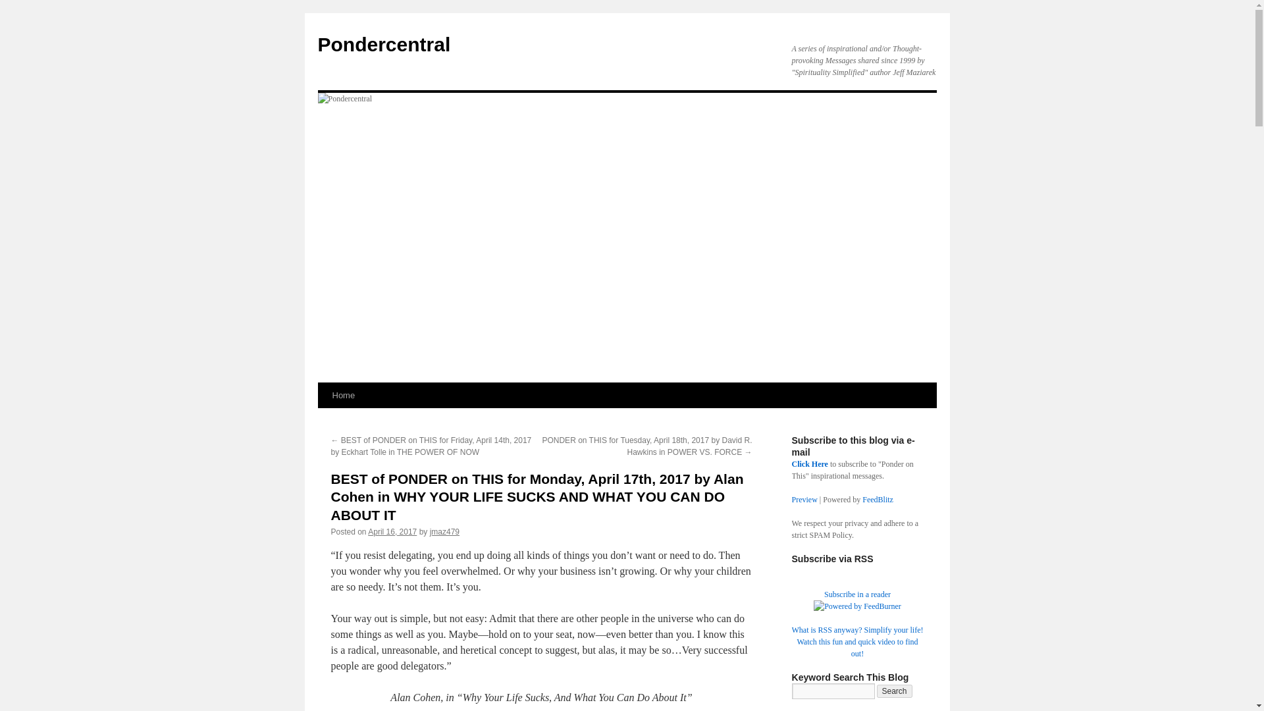  What do you see at coordinates (809, 463) in the screenshot?
I see `Click Here` at bounding box center [809, 463].